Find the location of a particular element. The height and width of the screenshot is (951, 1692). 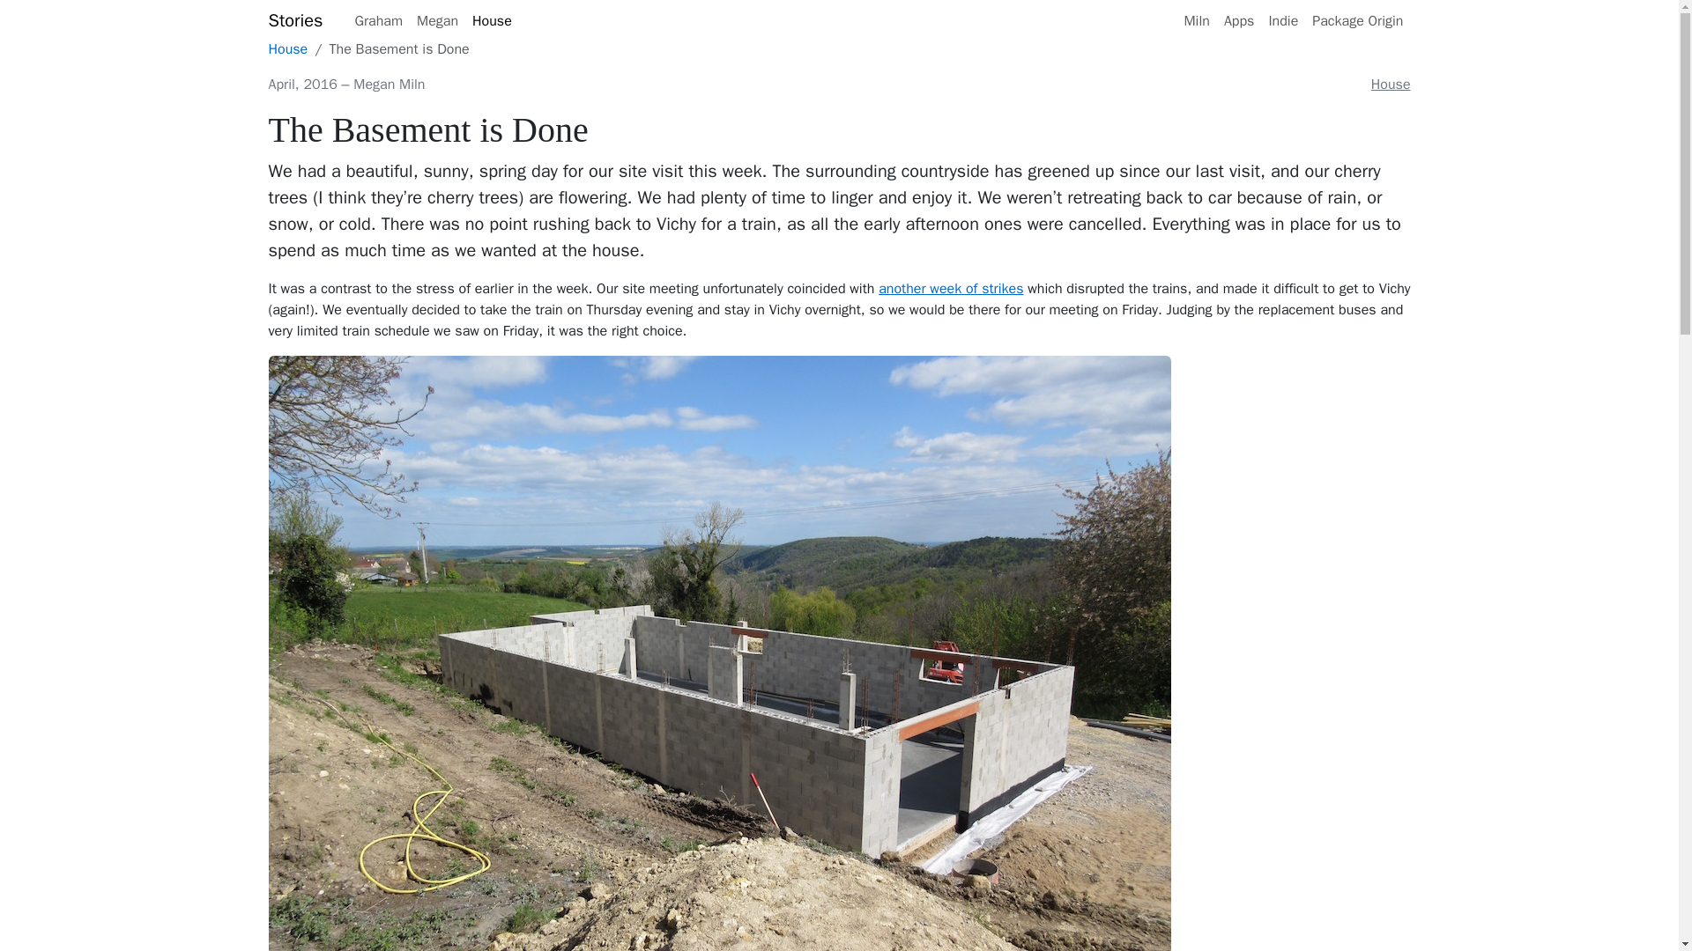

Stories is located at coordinates (294, 21).